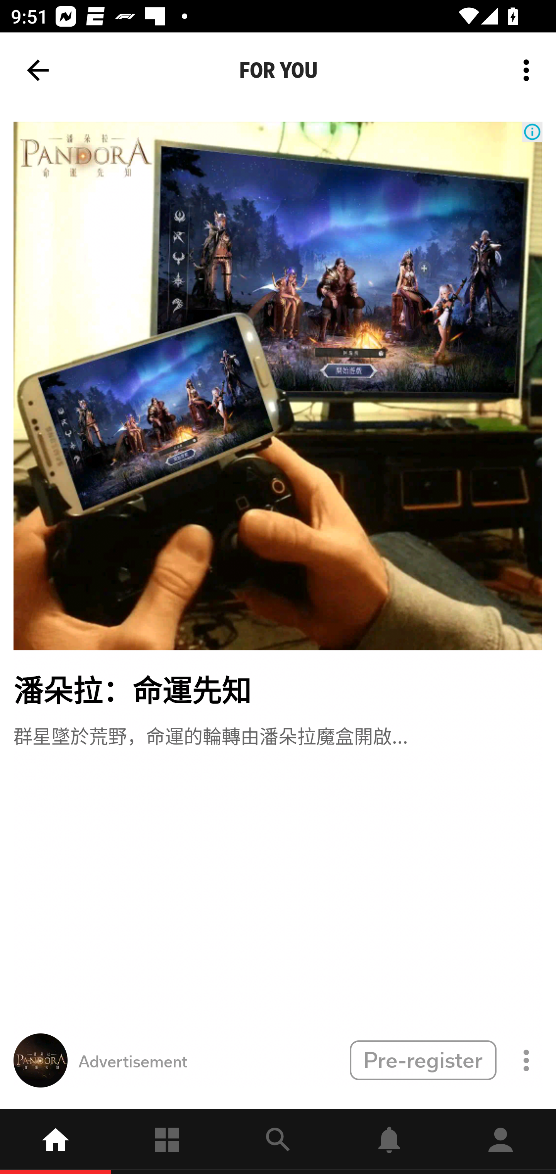 The width and height of the screenshot is (556, 1174). Describe the element at coordinates (278, 1142) in the screenshot. I see `explore` at that location.